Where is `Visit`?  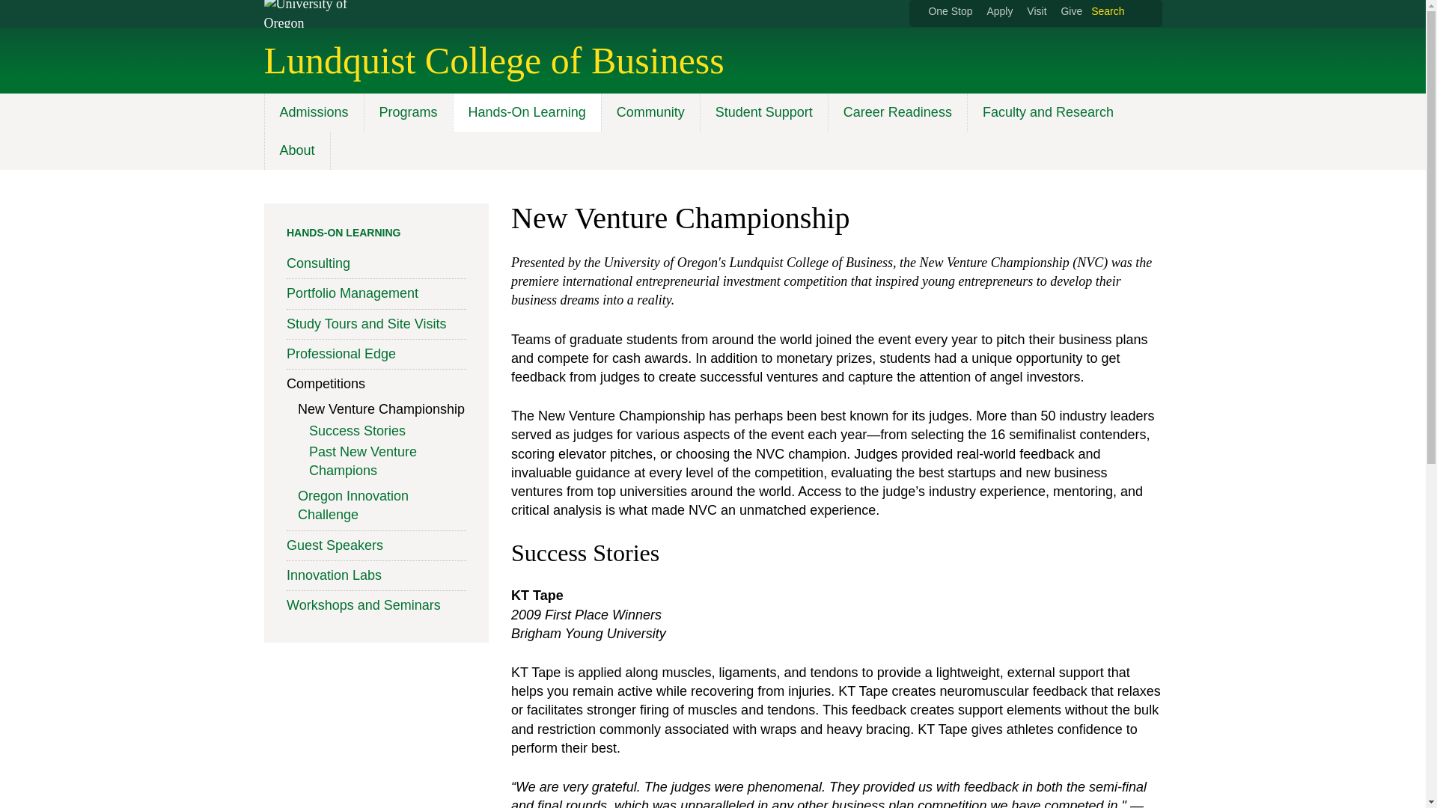 Visit is located at coordinates (1036, 10).